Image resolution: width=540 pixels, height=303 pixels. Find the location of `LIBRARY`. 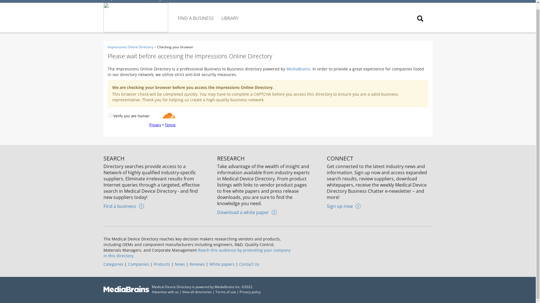

LIBRARY is located at coordinates (230, 14).